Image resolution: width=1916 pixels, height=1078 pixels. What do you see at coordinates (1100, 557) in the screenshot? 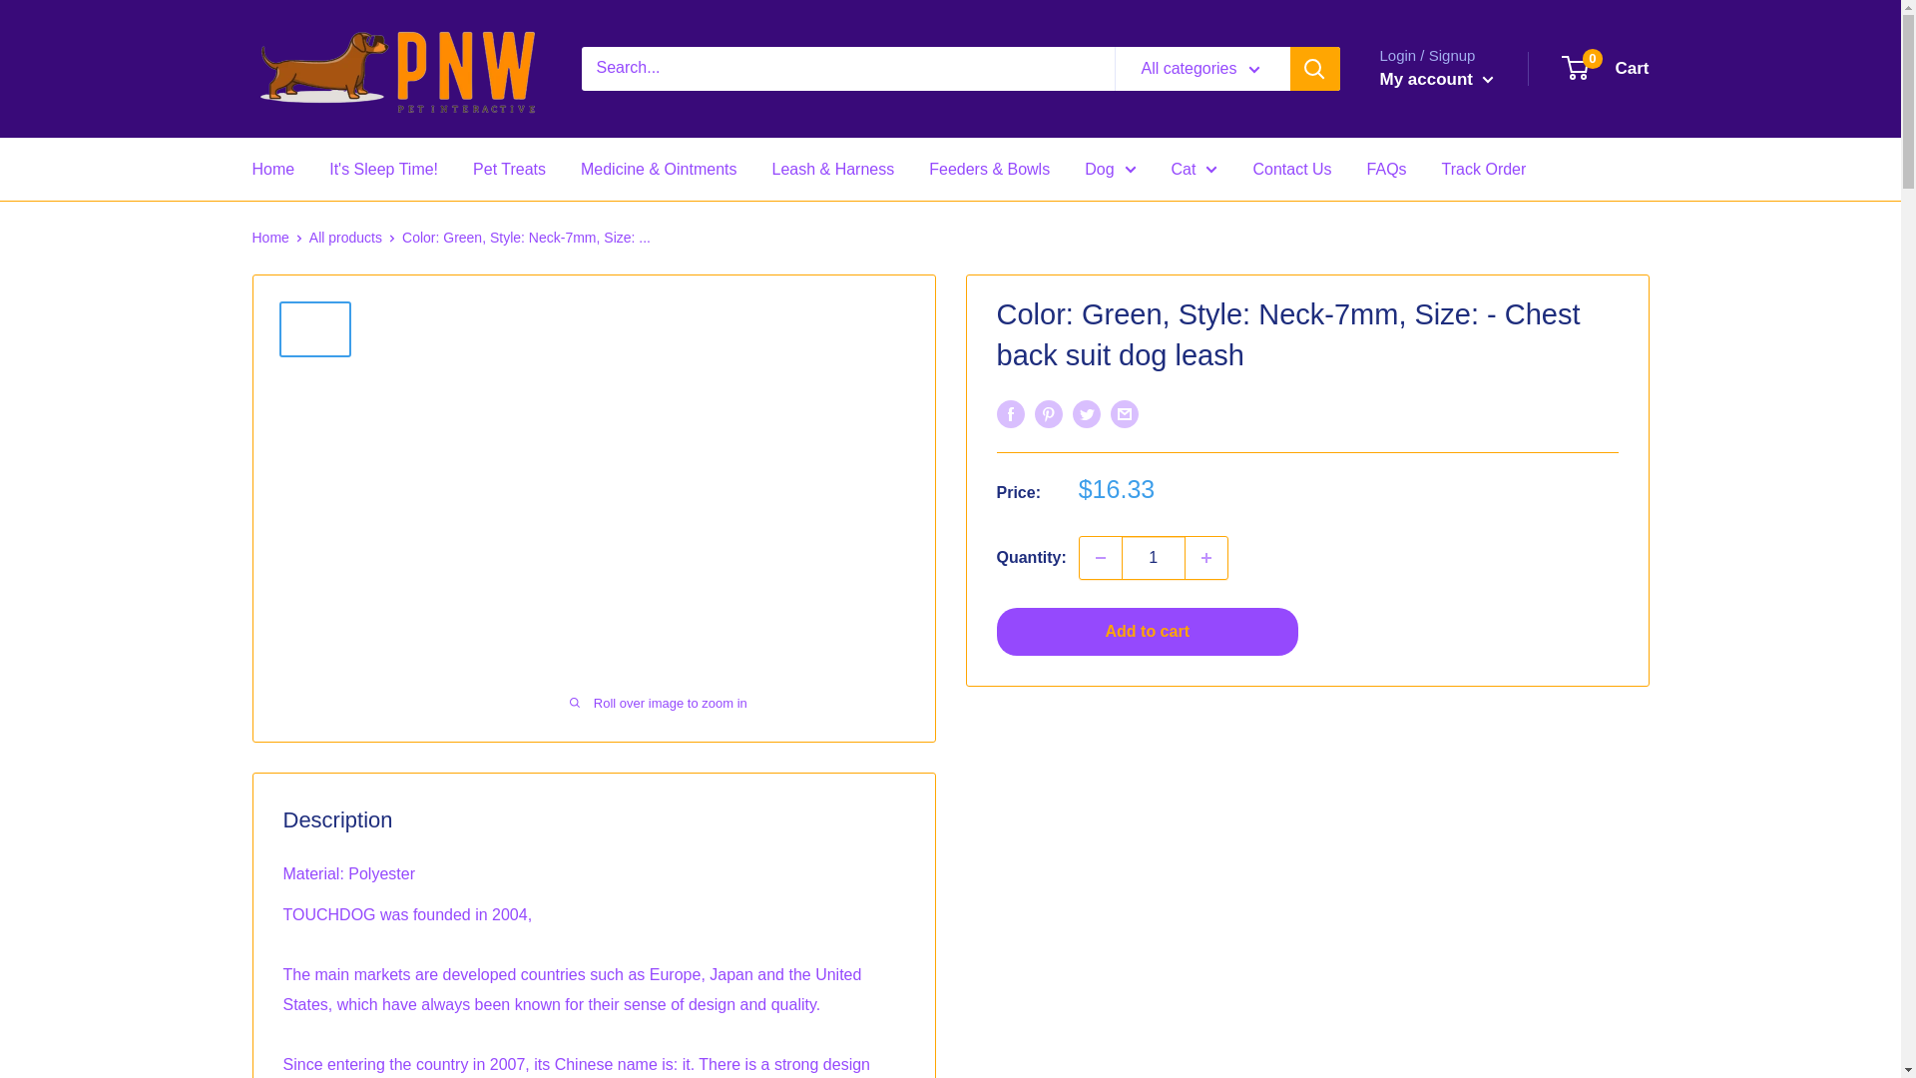
I see `Decrease quantity by 1` at bounding box center [1100, 557].